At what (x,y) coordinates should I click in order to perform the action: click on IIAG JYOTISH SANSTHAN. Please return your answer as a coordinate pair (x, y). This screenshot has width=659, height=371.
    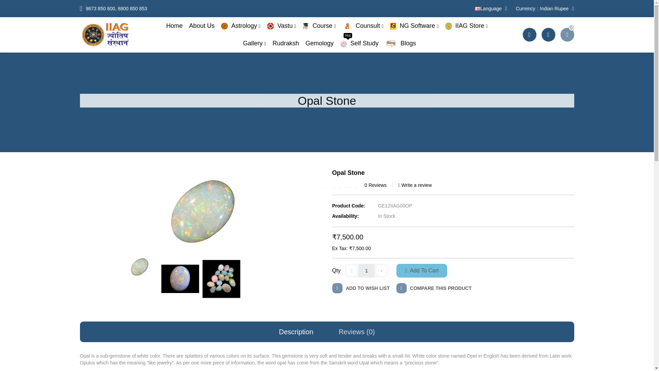
    Looking at the image, I should click on (174, 25).